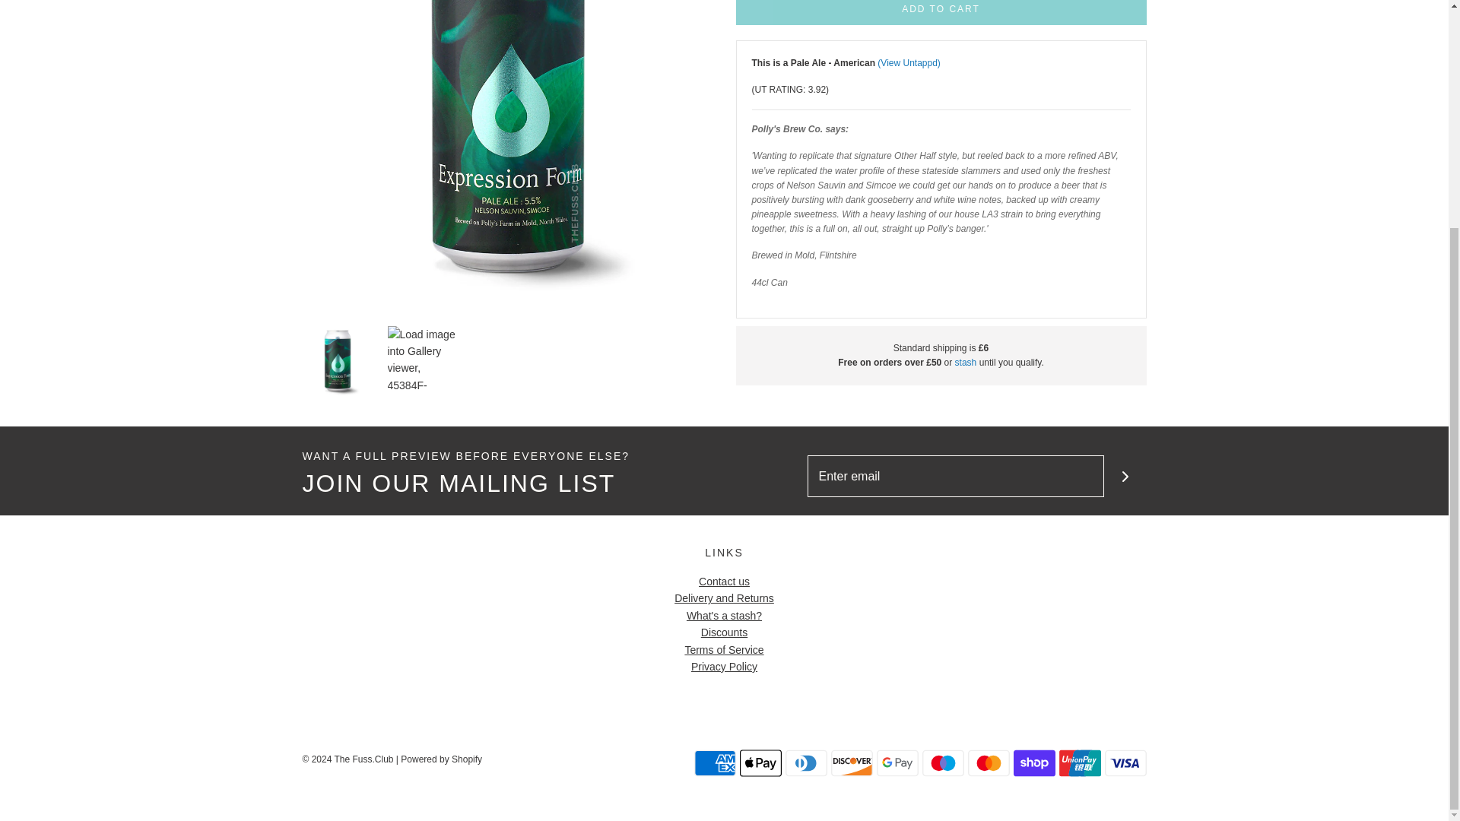 The width and height of the screenshot is (1460, 821). Describe the element at coordinates (966, 362) in the screenshot. I see `Delivery Information` at that location.